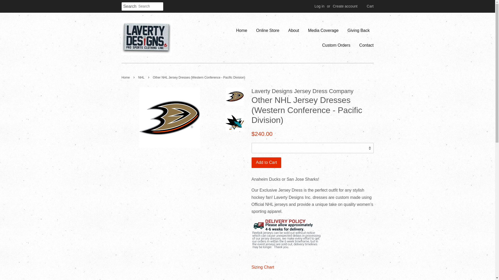 This screenshot has width=499, height=280. I want to click on Contact, so click(364, 45).